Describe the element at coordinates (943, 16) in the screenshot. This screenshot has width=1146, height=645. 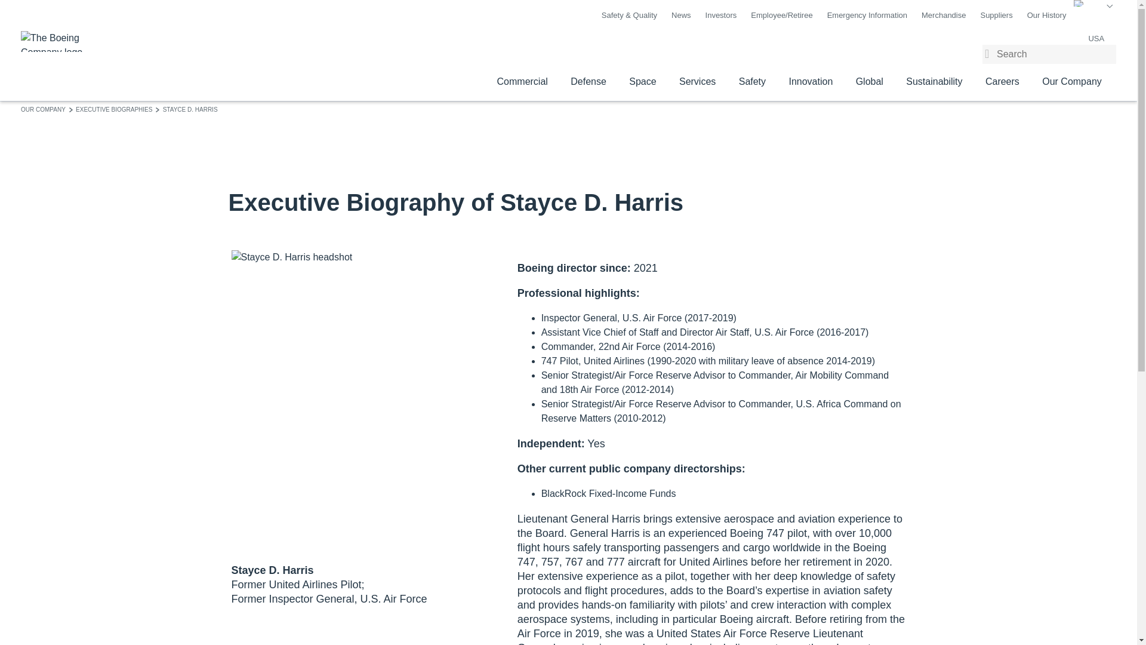
I see `Merchandise` at that location.